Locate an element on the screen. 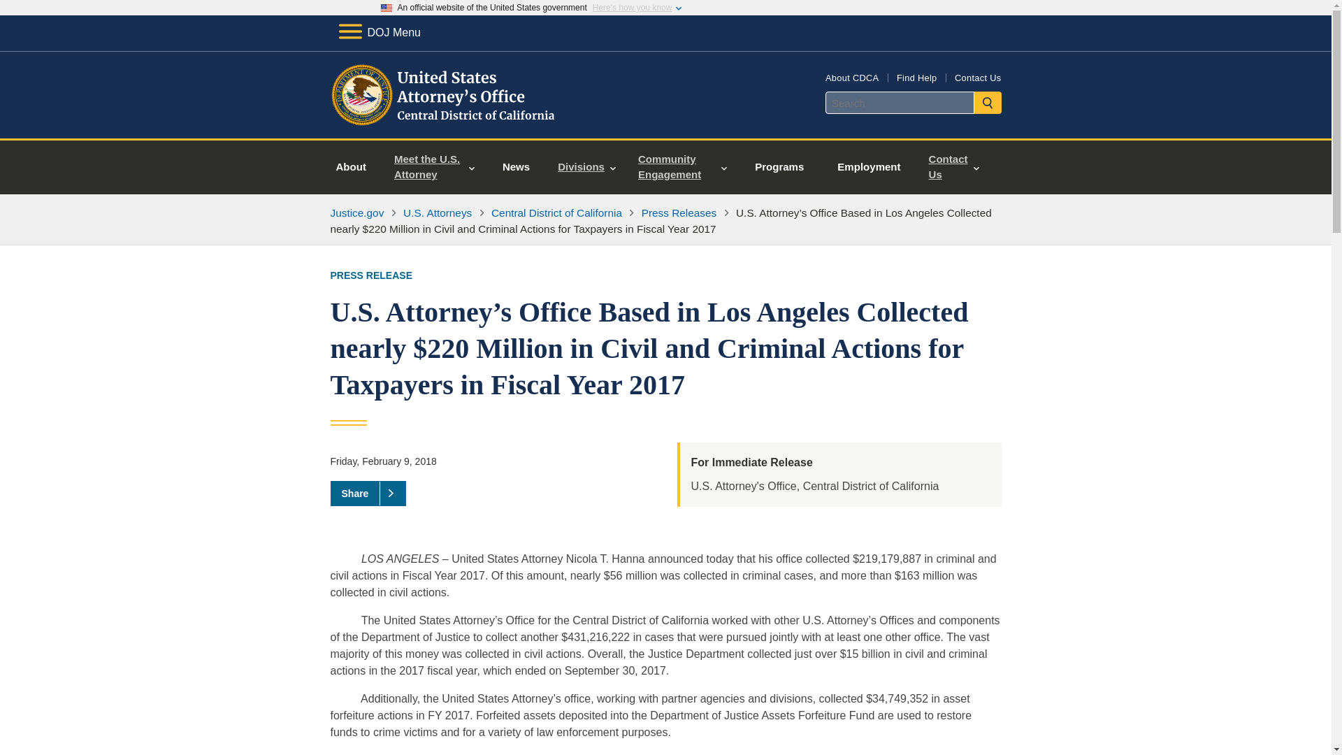 This screenshot has width=1342, height=755. Share is located at coordinates (368, 493).